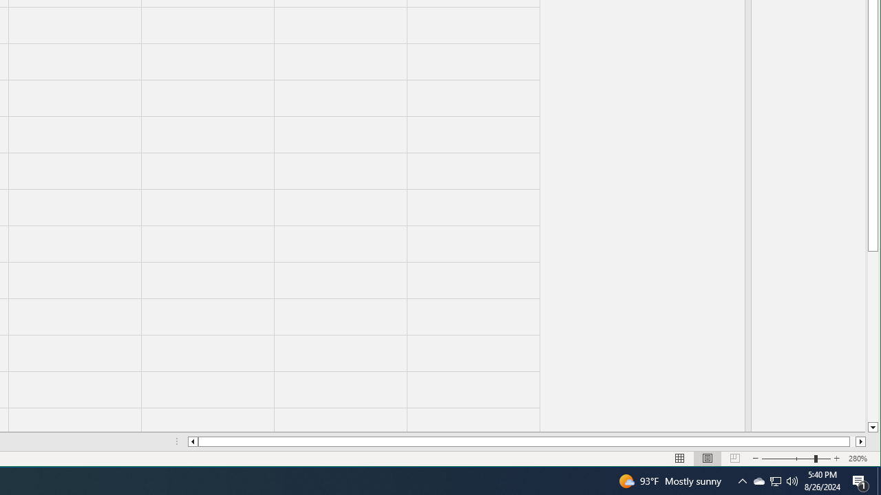 The image size is (881, 495). I want to click on Normal, so click(680, 459).